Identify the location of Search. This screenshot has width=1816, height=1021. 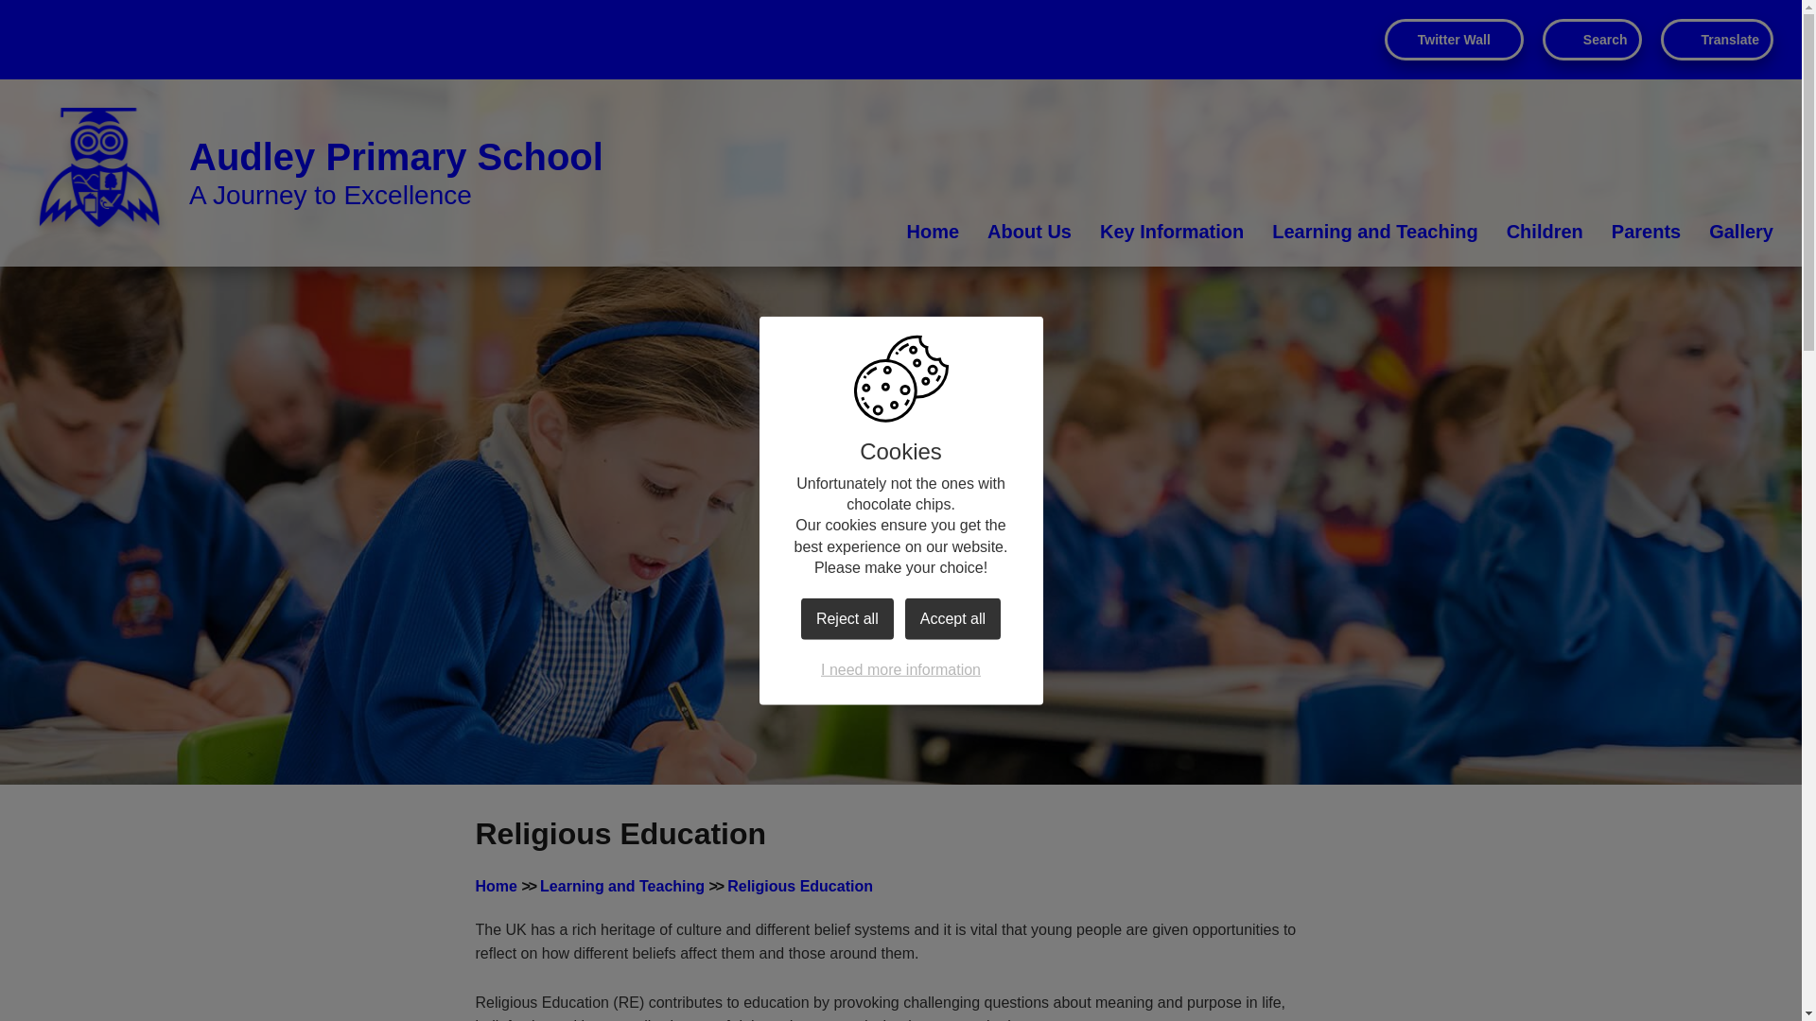
(1591, 40).